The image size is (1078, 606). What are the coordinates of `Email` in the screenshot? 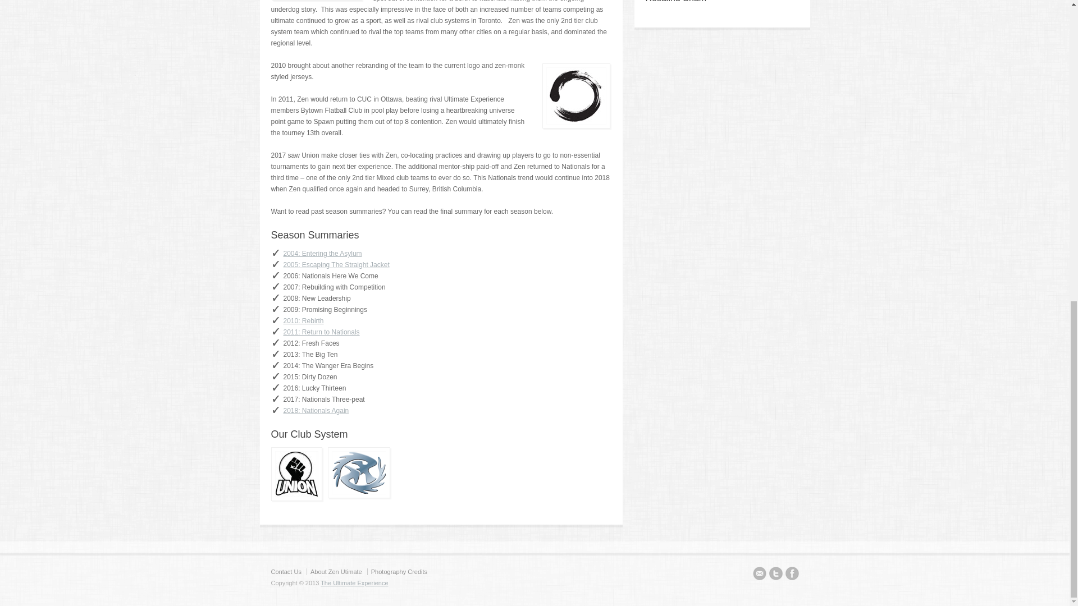 It's located at (759, 575).